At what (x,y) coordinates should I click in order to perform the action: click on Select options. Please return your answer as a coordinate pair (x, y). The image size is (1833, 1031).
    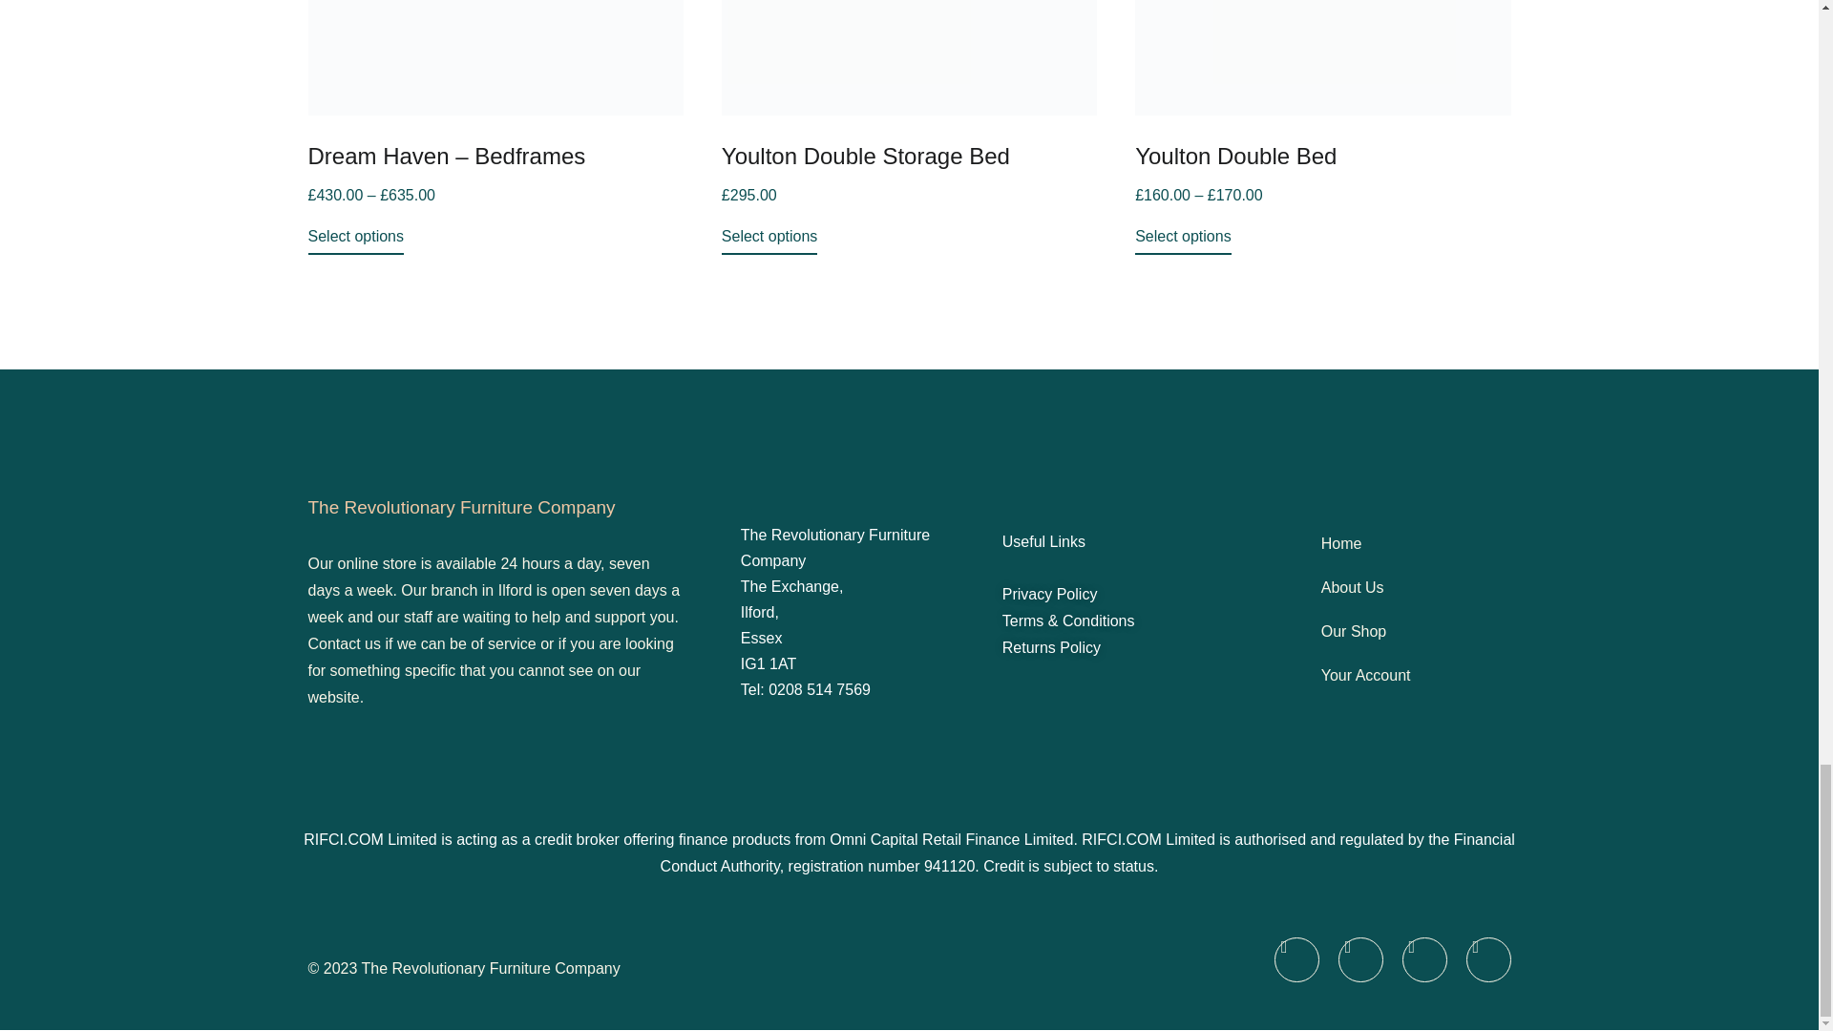
    Looking at the image, I should click on (1183, 241).